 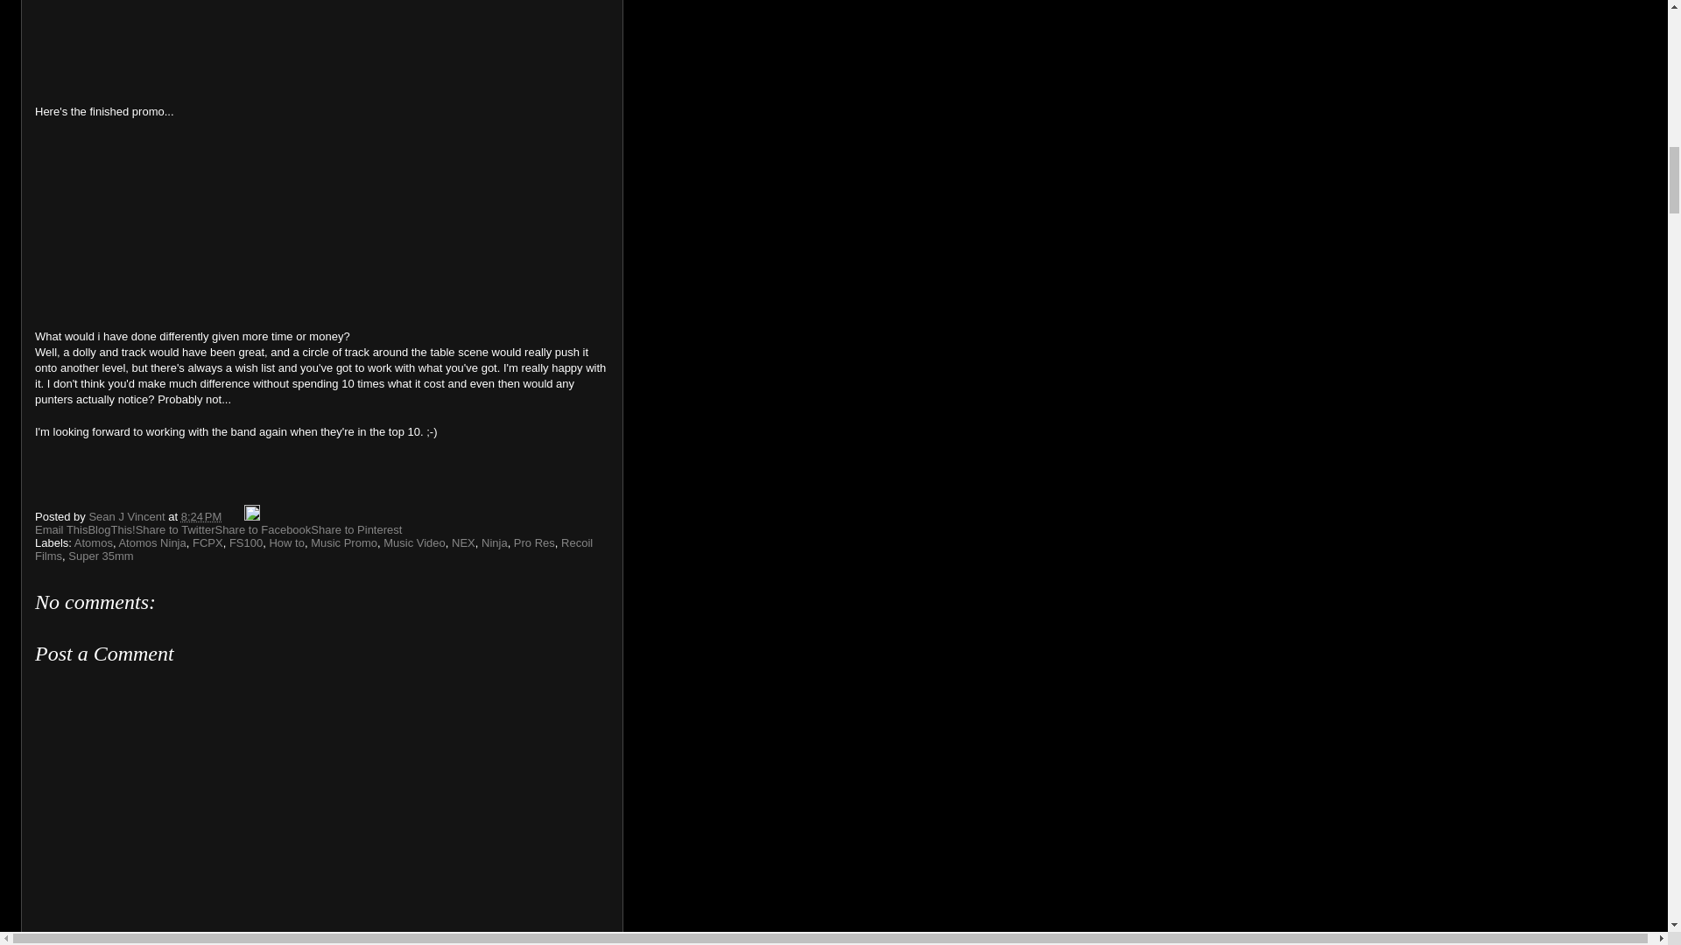 What do you see at coordinates (110, 530) in the screenshot?
I see `BlogThis!` at bounding box center [110, 530].